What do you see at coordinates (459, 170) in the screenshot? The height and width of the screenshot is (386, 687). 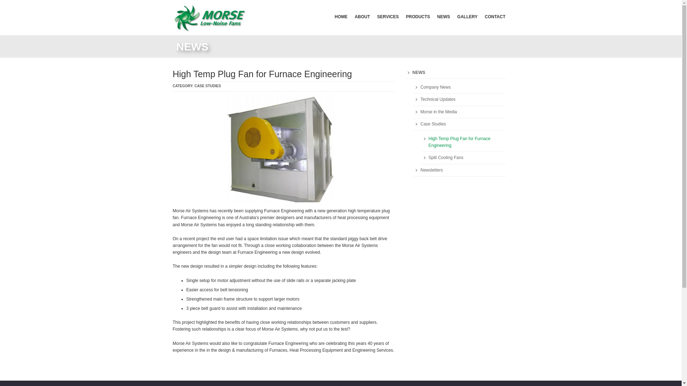 I see `Newsletters` at bounding box center [459, 170].